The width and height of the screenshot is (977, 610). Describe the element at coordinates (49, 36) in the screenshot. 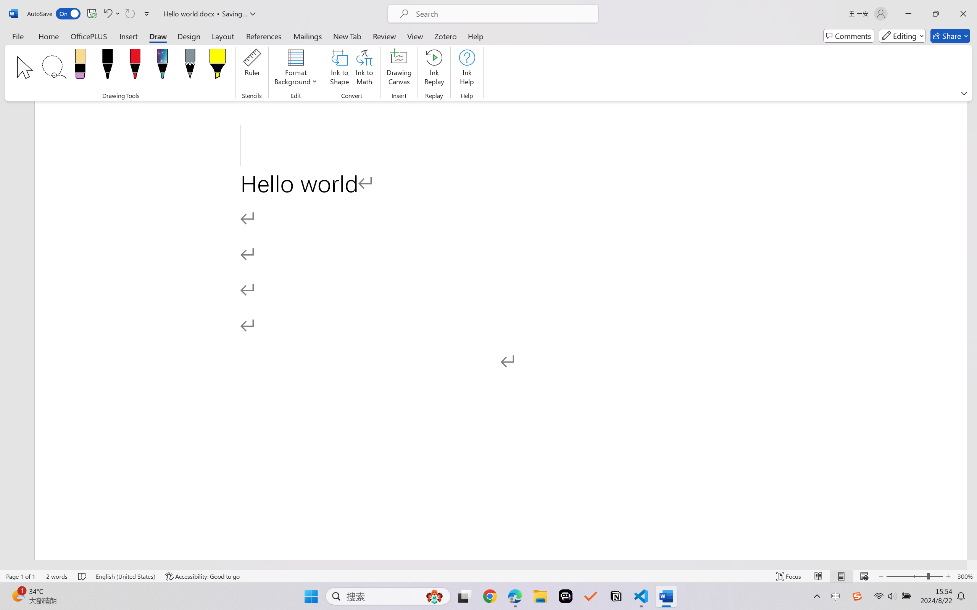

I see `Home` at that location.